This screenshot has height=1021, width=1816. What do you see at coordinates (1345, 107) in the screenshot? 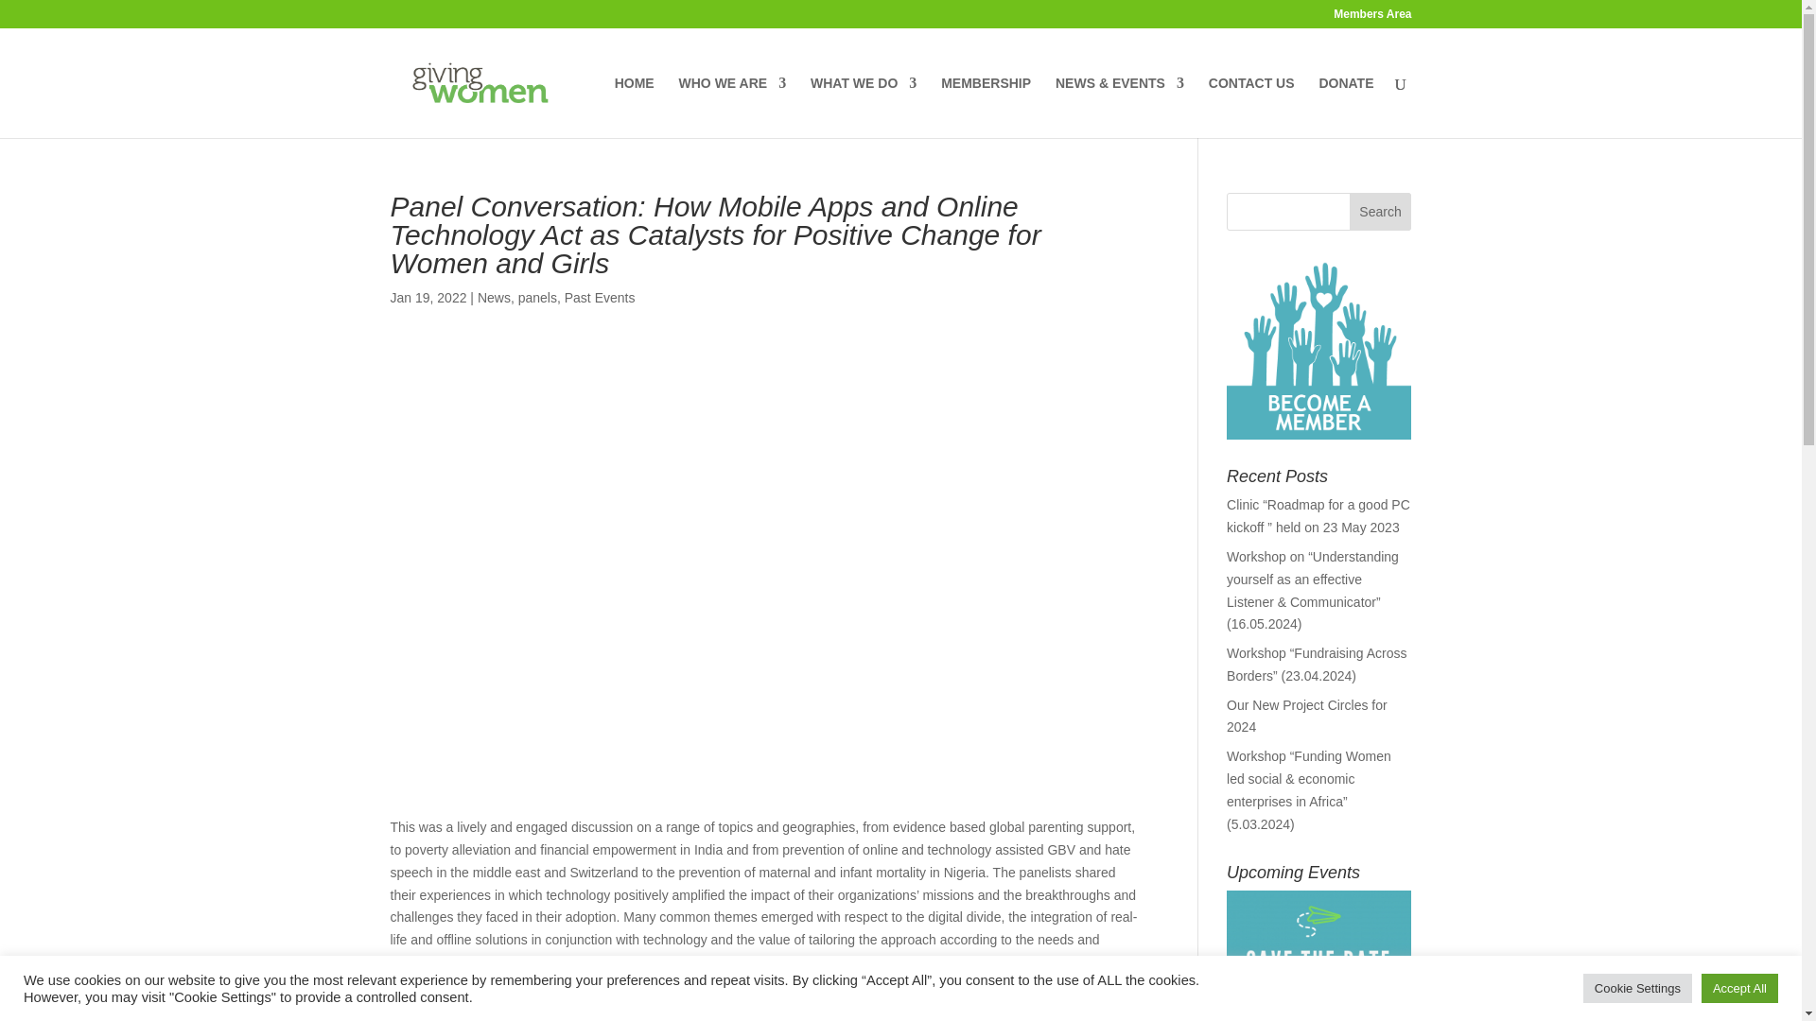
I see `DONATE` at bounding box center [1345, 107].